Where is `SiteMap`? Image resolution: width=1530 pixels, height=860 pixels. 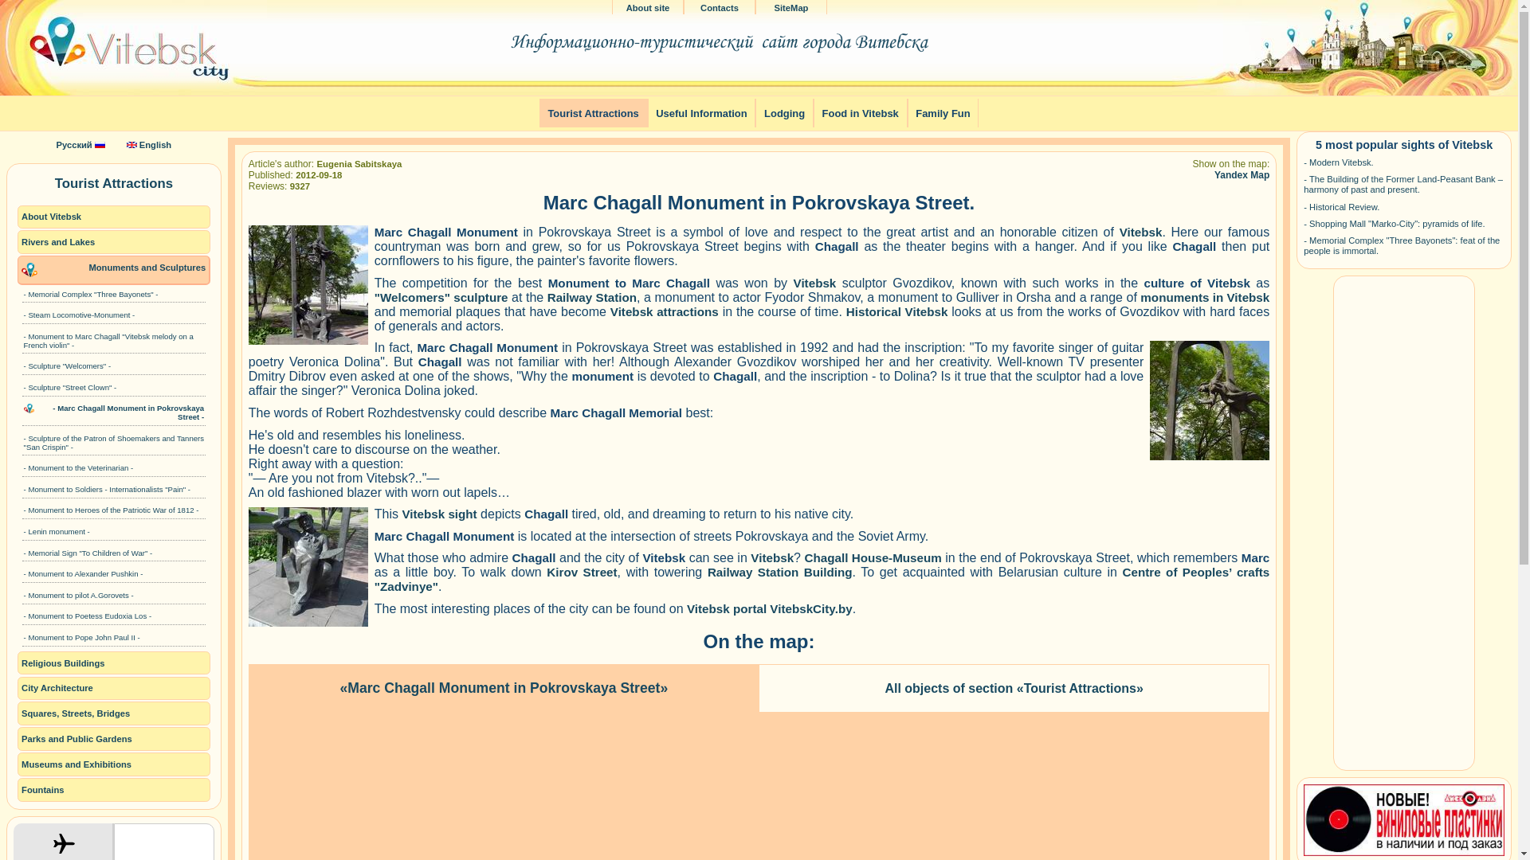 SiteMap is located at coordinates (790, 8).